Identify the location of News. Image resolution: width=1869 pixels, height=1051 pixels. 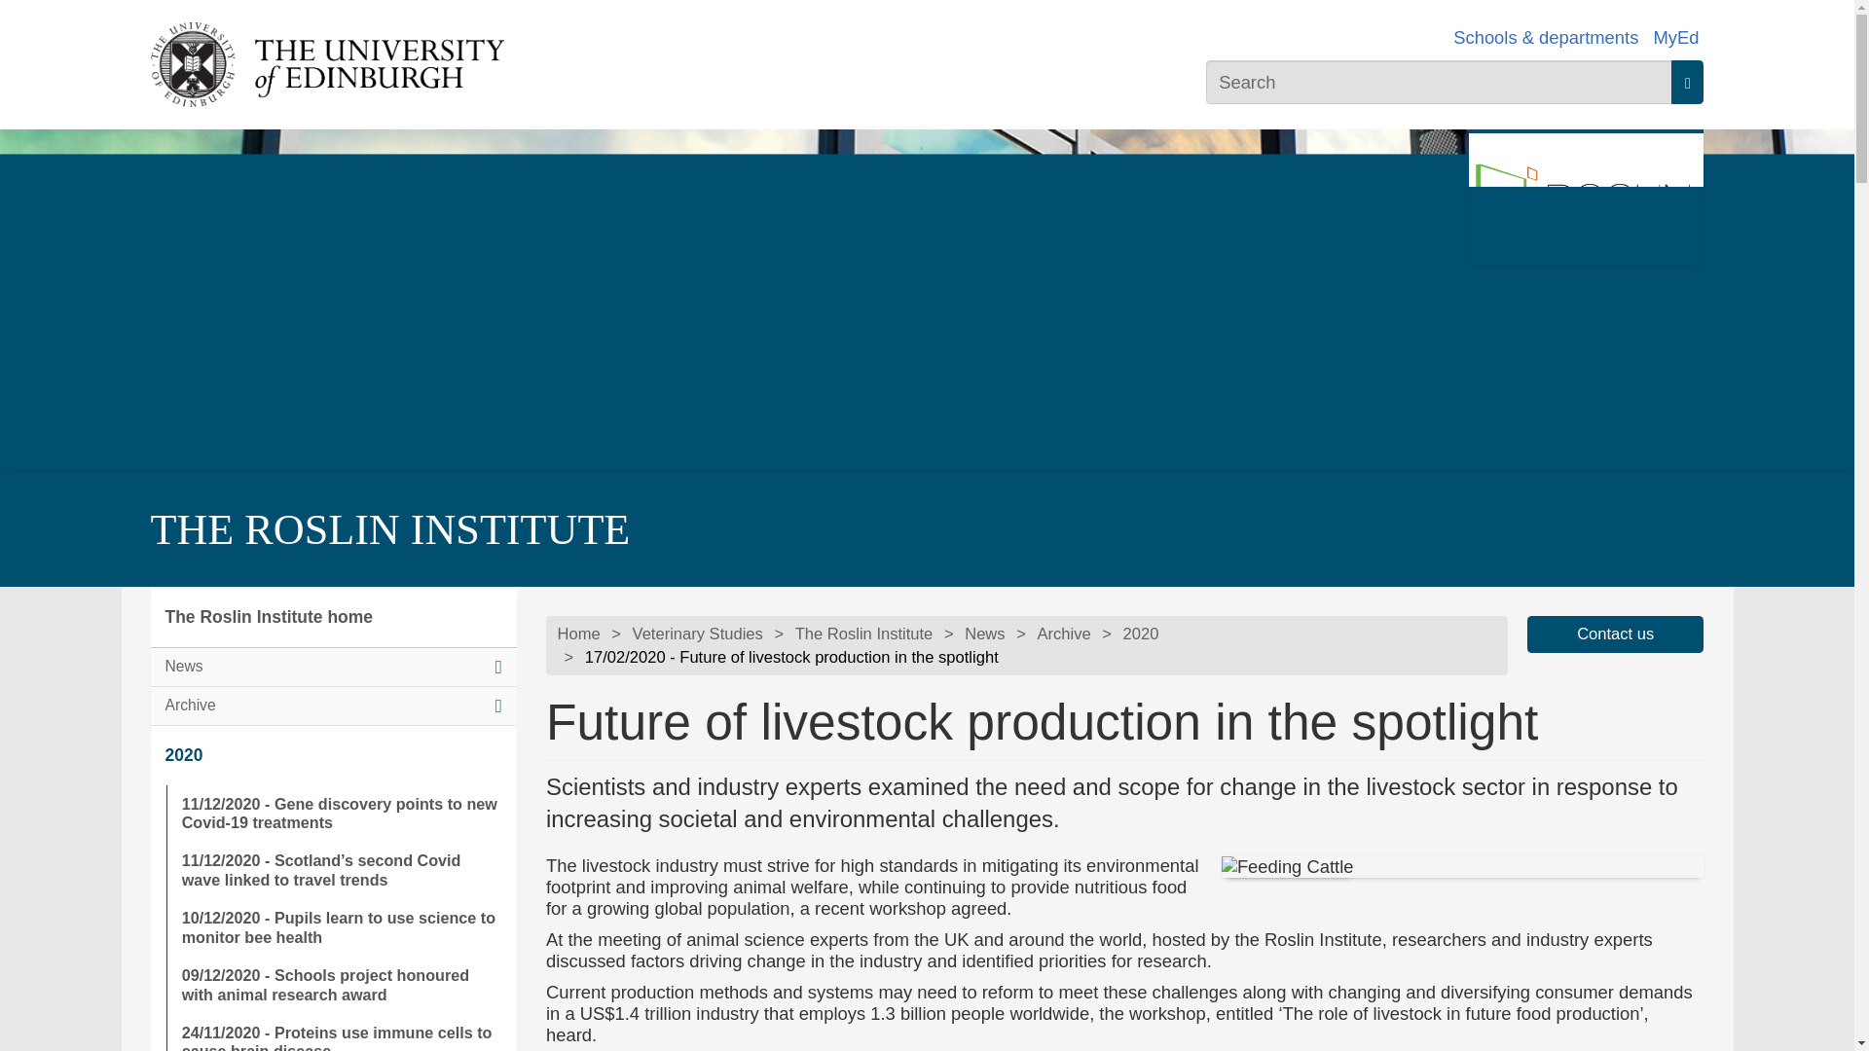
(333, 668).